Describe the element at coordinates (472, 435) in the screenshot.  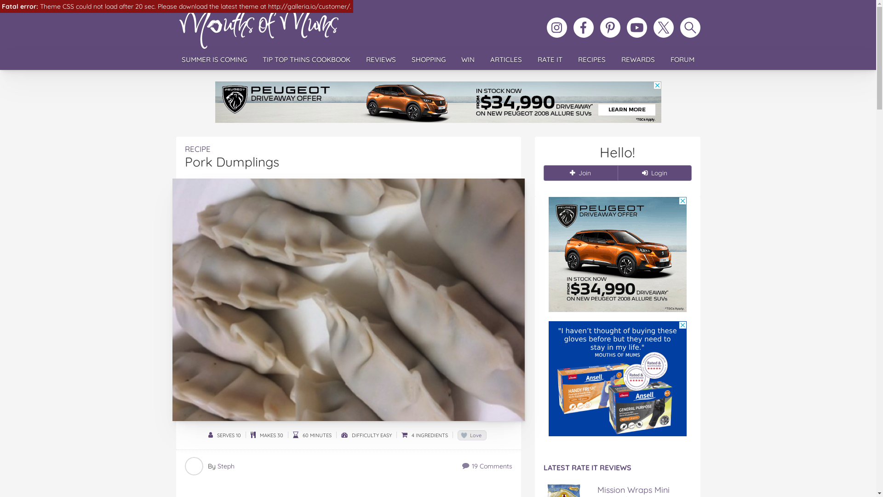
I see `Love` at that location.